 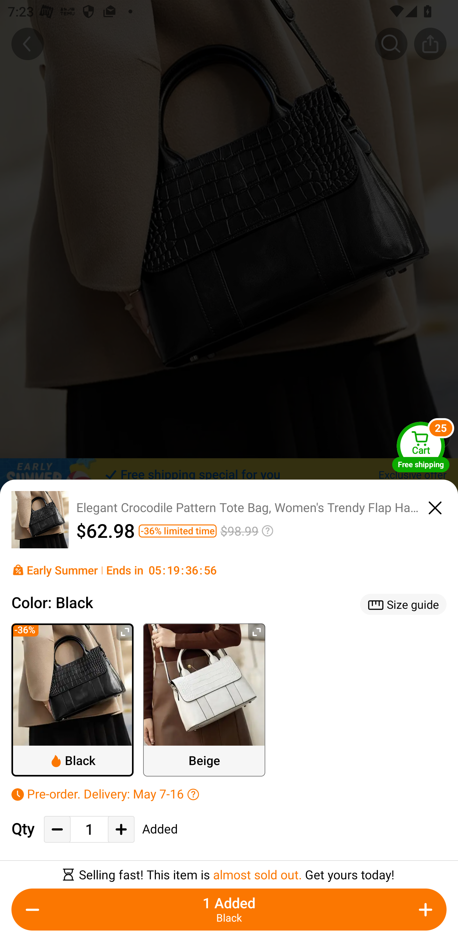 What do you see at coordinates (89, 830) in the screenshot?
I see `1` at bounding box center [89, 830].